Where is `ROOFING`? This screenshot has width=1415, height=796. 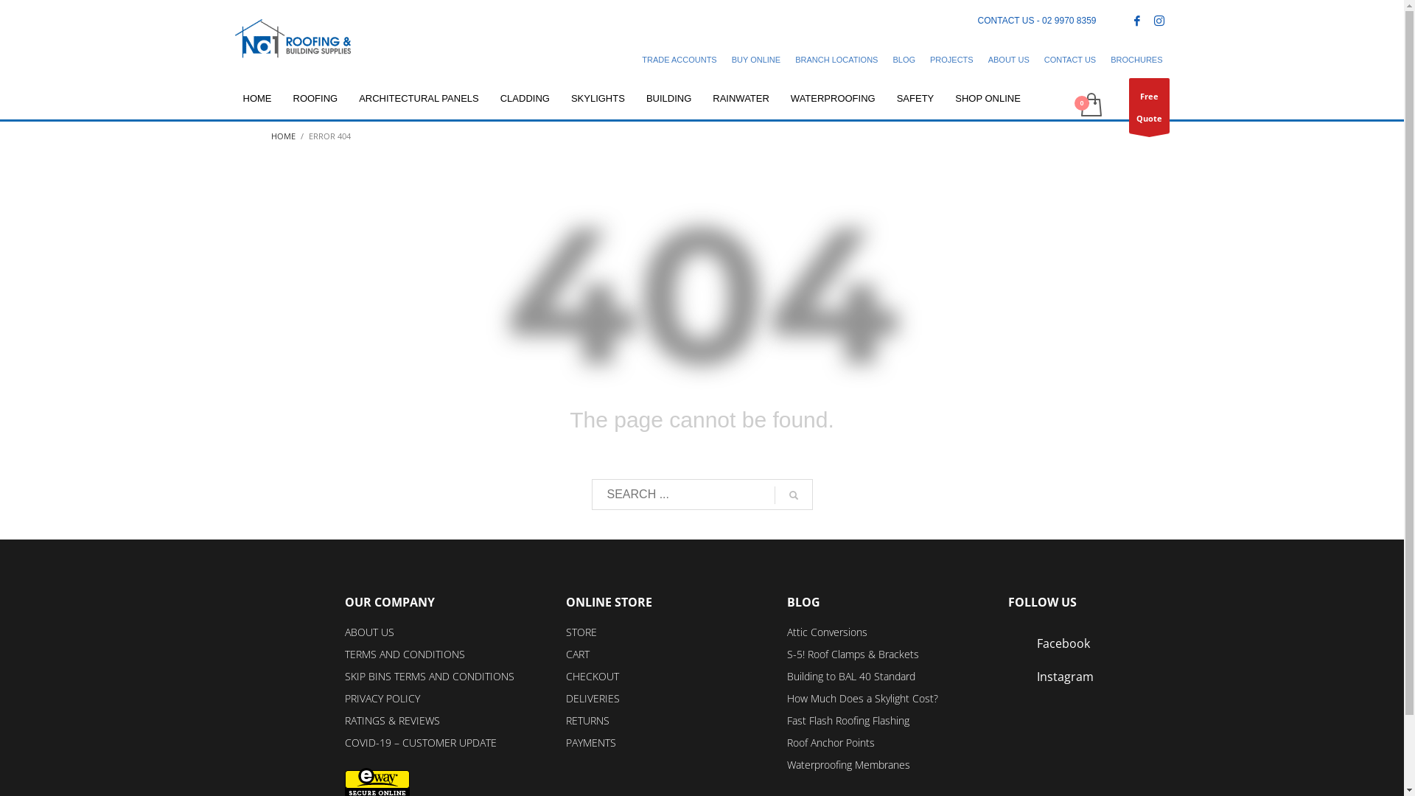 ROOFING is located at coordinates (315, 99).